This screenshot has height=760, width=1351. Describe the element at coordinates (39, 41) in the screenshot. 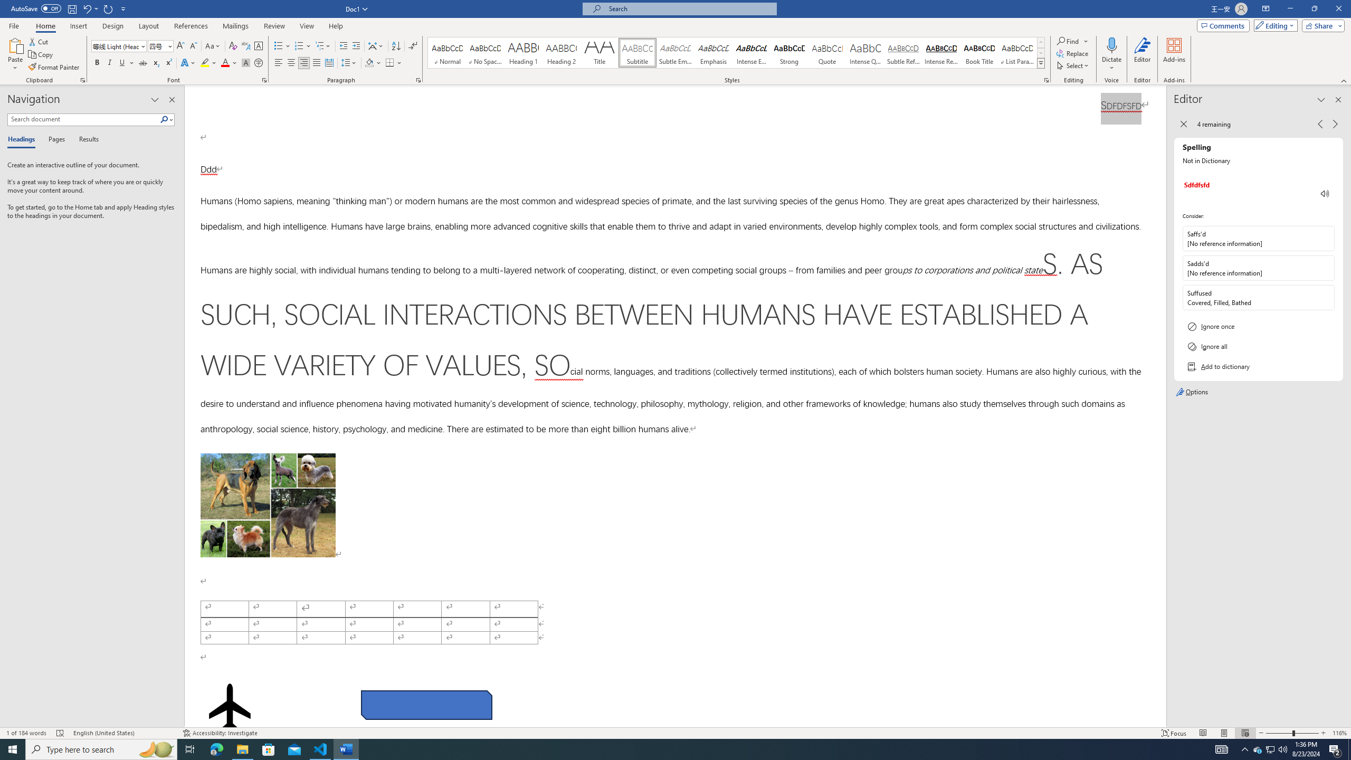

I see `Cut` at that location.